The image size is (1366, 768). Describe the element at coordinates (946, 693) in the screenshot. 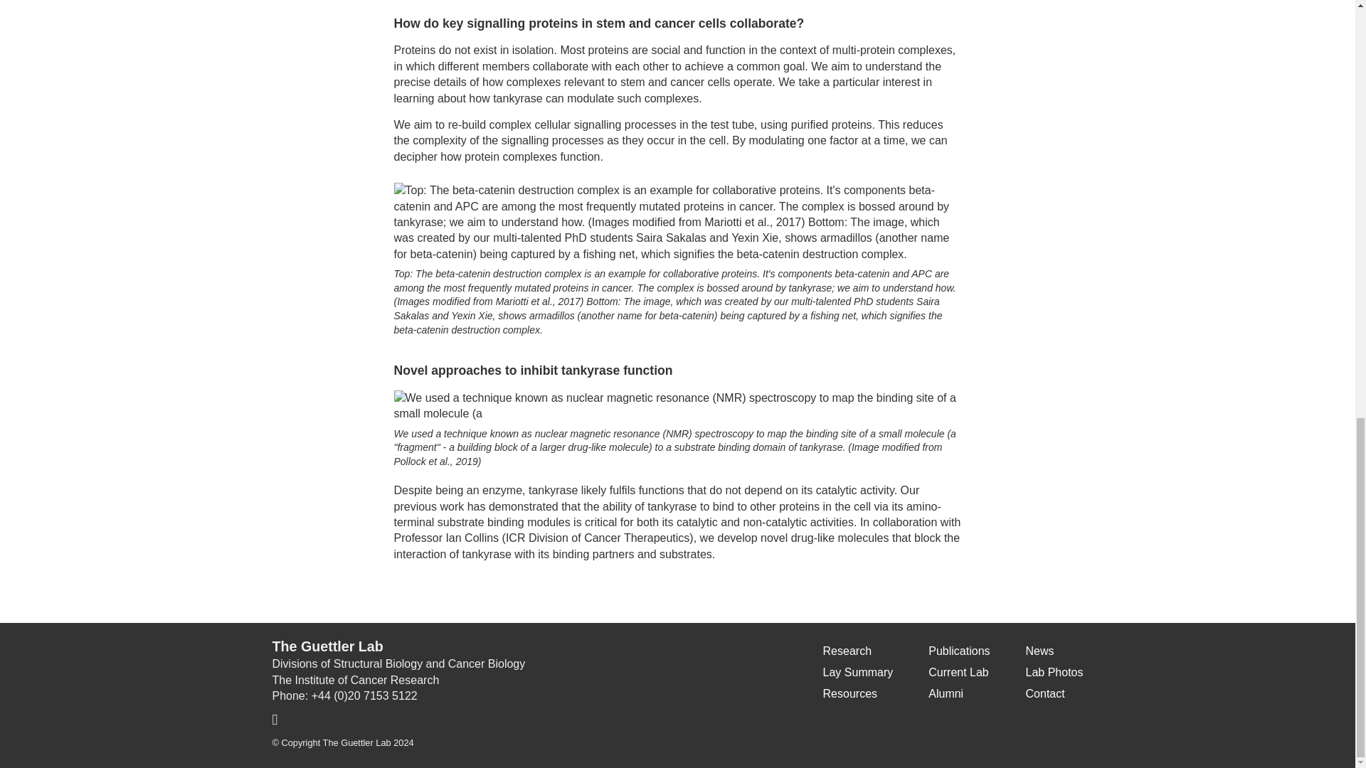

I see `Alumni` at that location.